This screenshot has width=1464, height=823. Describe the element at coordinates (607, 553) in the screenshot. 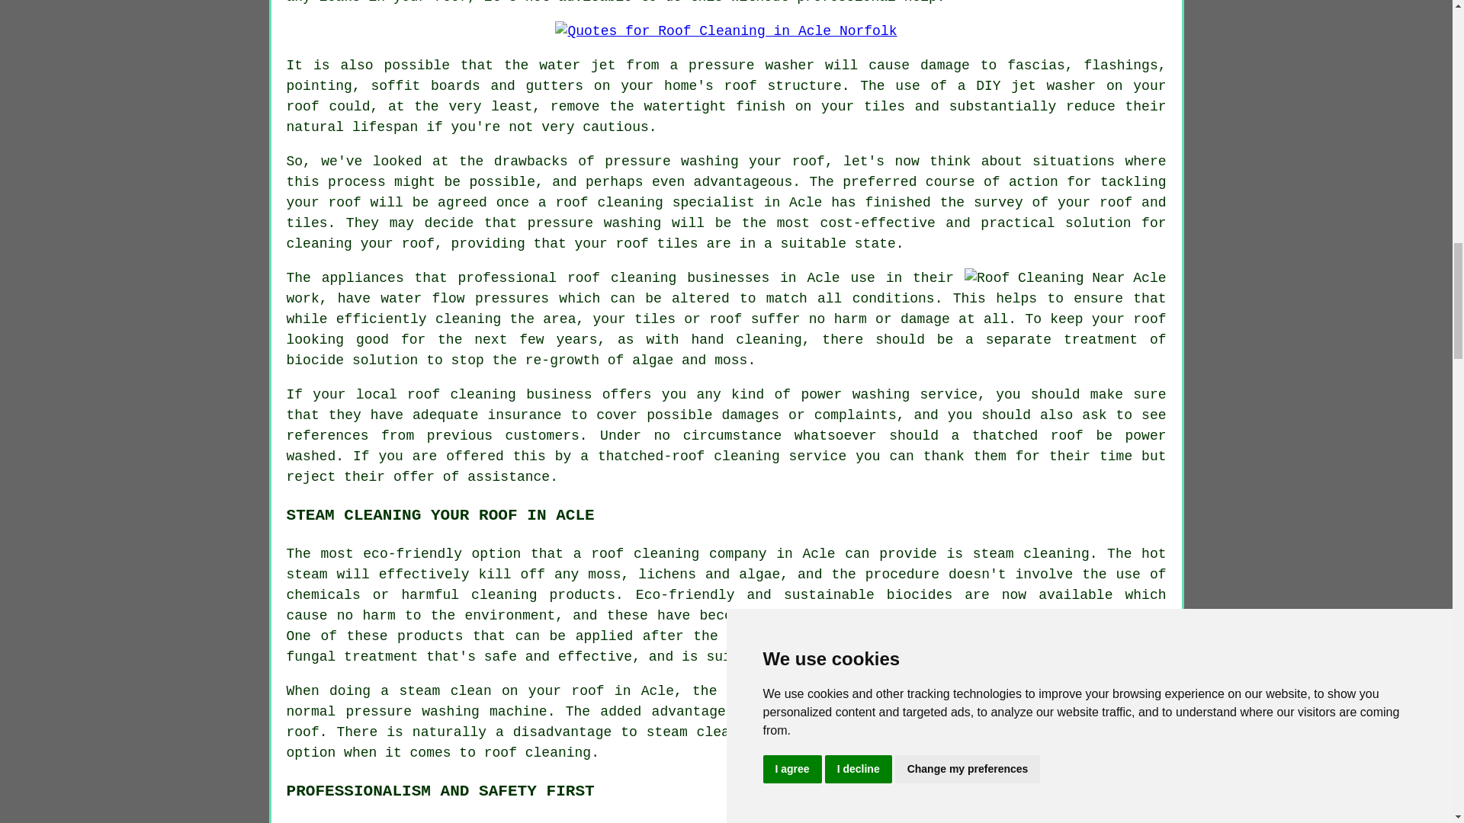

I see `roof` at that location.